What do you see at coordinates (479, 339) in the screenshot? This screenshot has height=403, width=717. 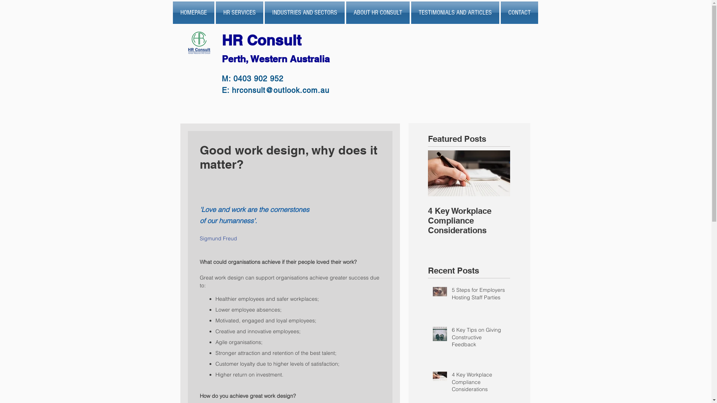 I see `6 Key Tips on Giving Constructive Feedback` at bounding box center [479, 339].